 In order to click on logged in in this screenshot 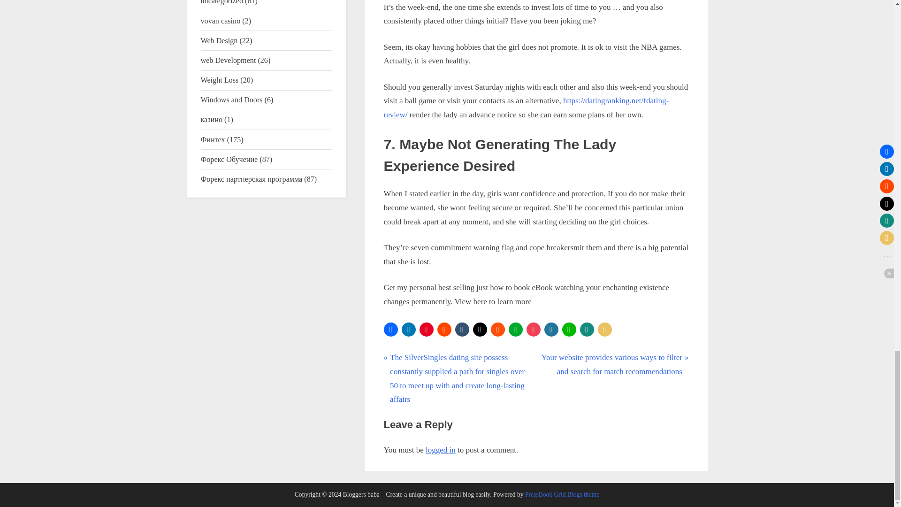, I will do `click(440, 450)`.